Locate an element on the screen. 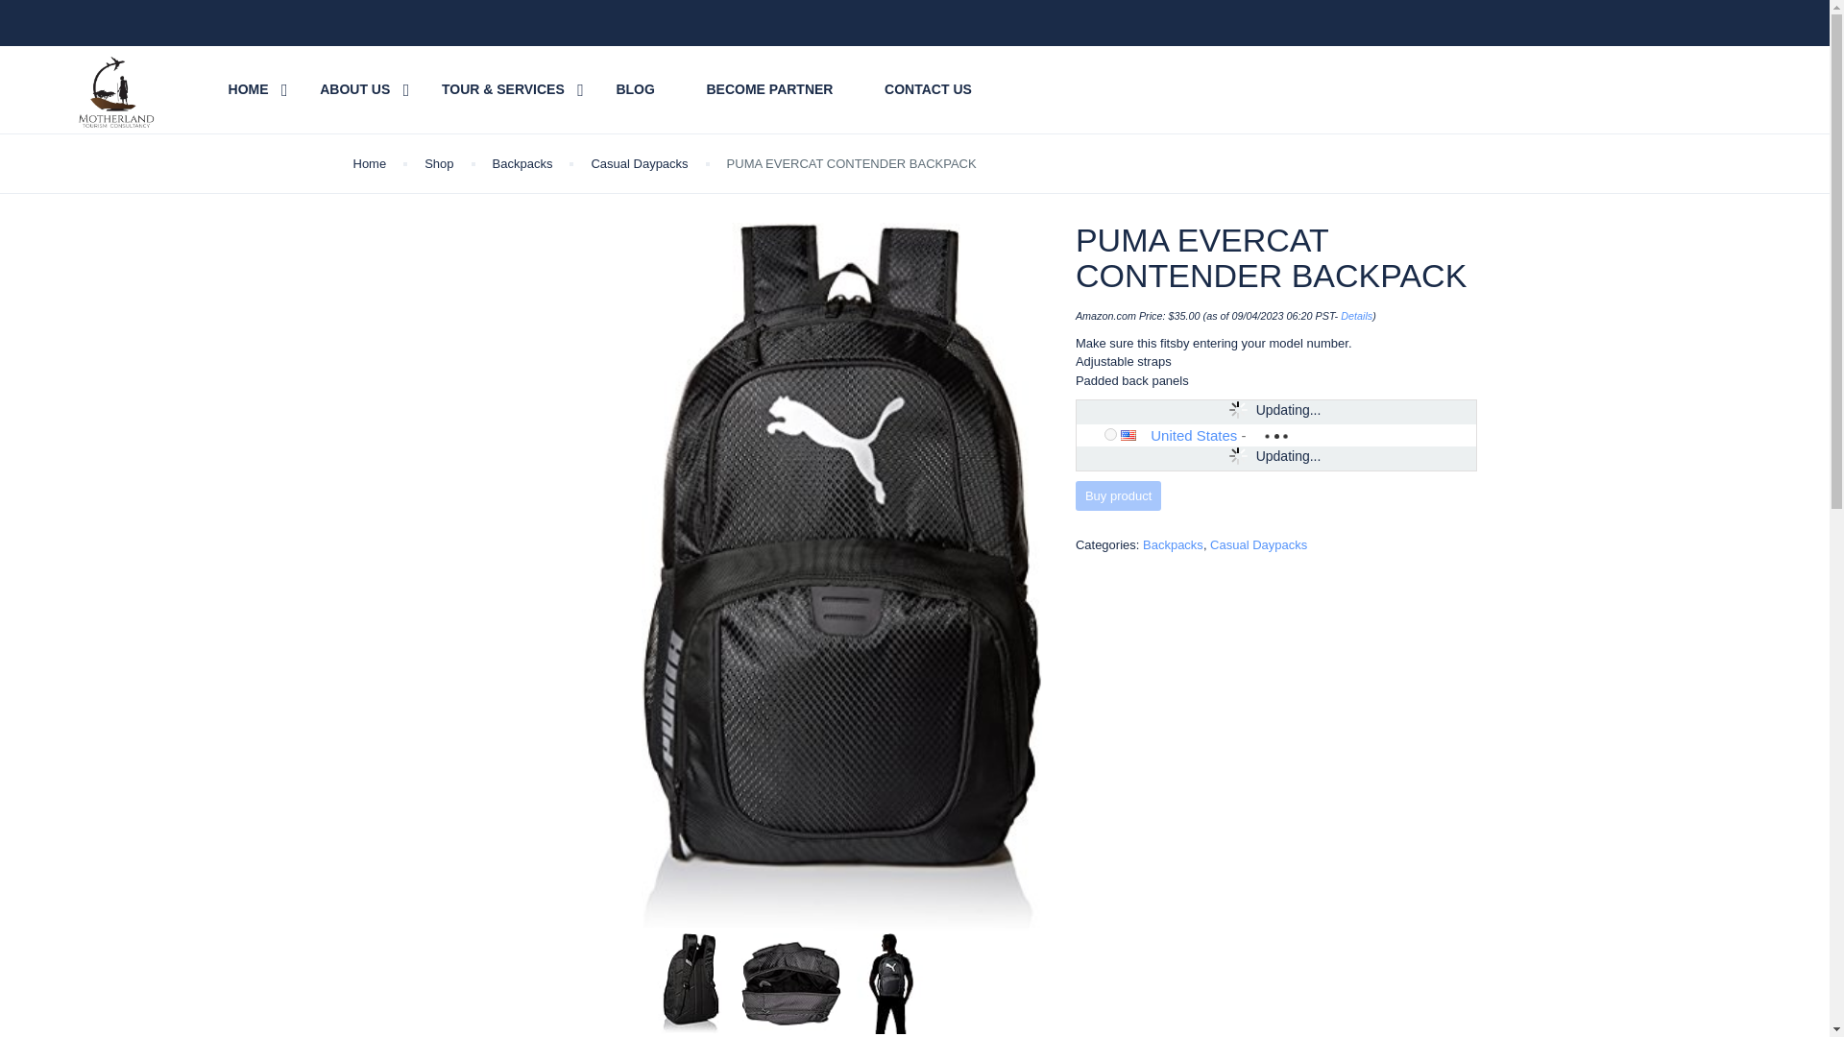  Backpacks is located at coordinates (522, 163).